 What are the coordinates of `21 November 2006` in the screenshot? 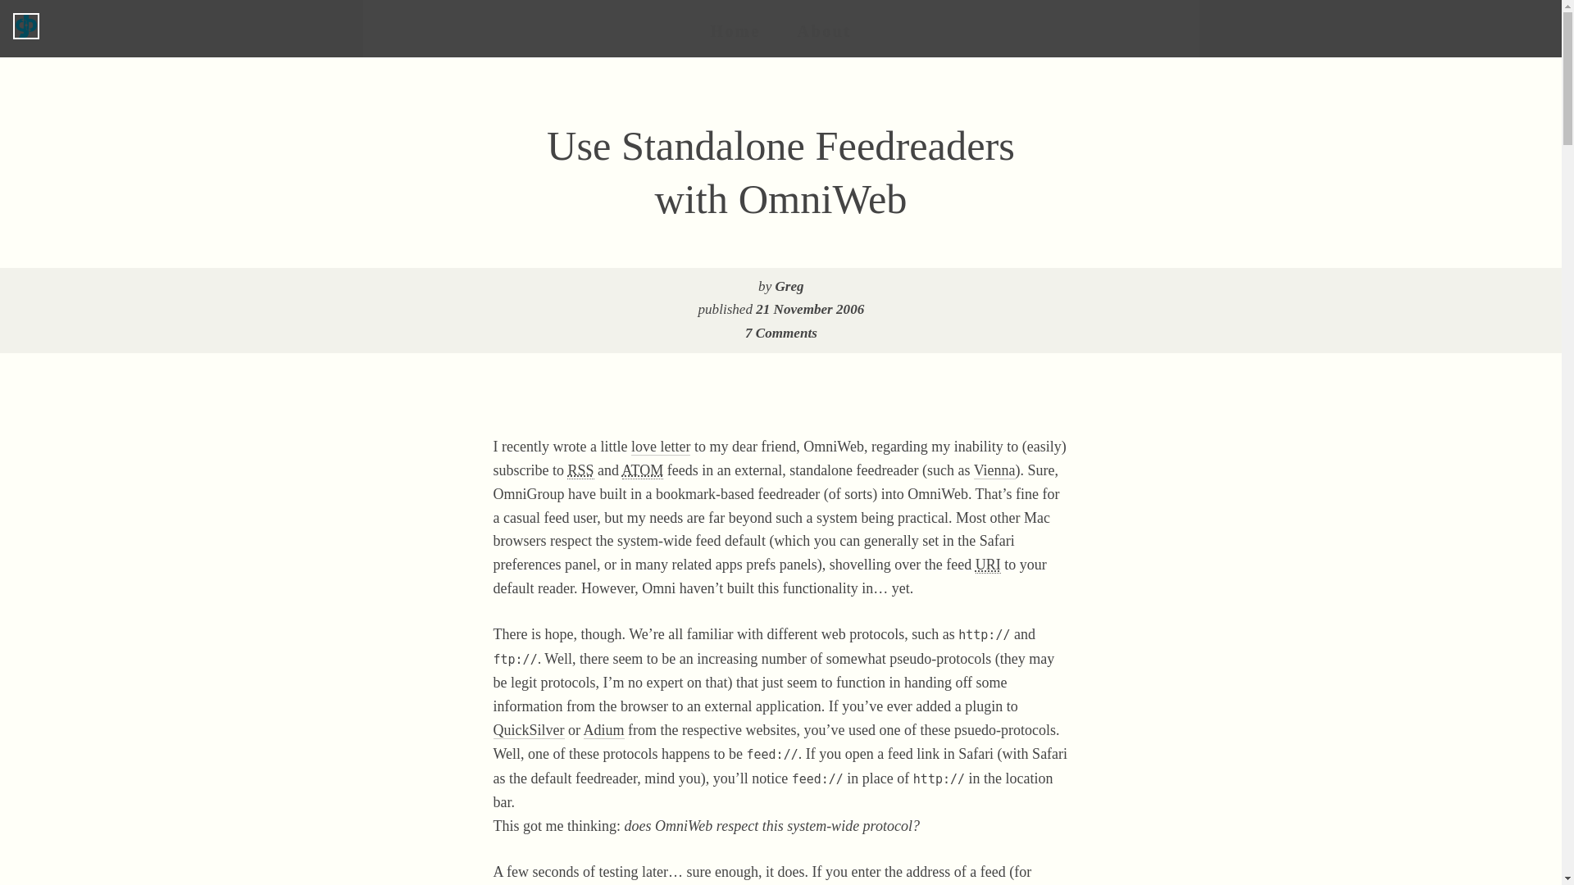 It's located at (810, 309).